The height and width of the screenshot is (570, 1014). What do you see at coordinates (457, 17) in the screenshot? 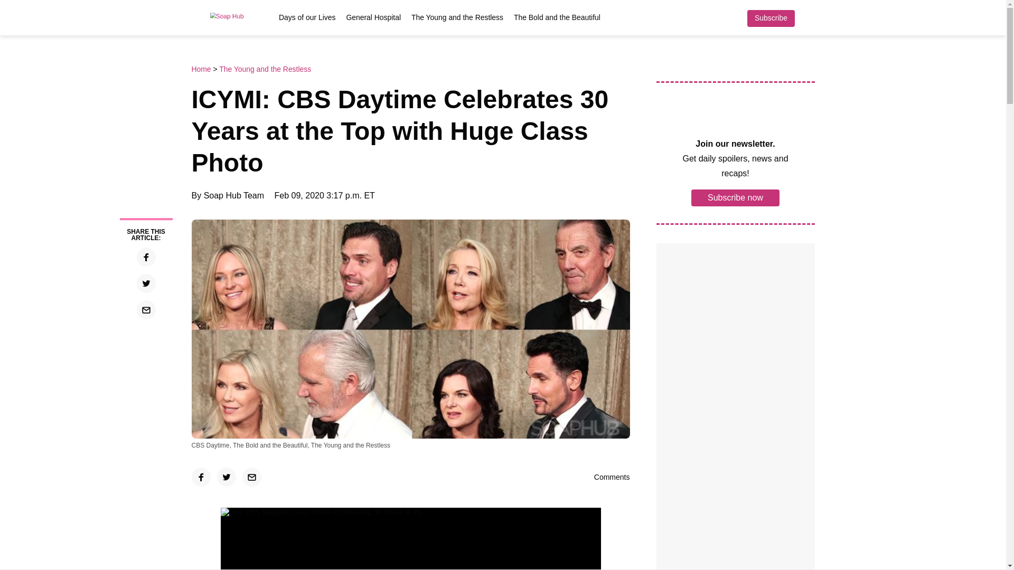
I see `The Young and the Restless` at bounding box center [457, 17].